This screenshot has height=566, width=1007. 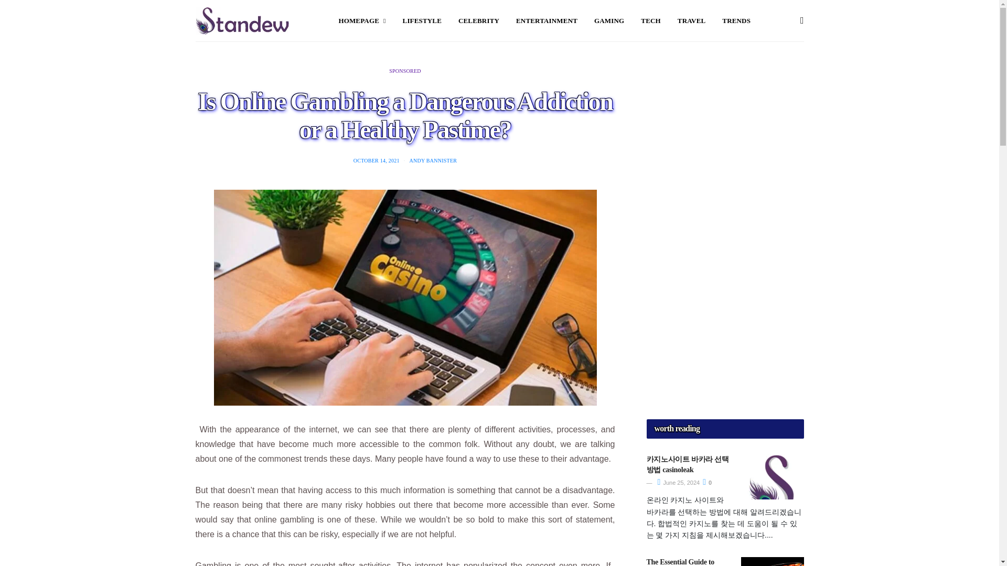 What do you see at coordinates (405, 71) in the screenshot?
I see `SPONSORED` at bounding box center [405, 71].